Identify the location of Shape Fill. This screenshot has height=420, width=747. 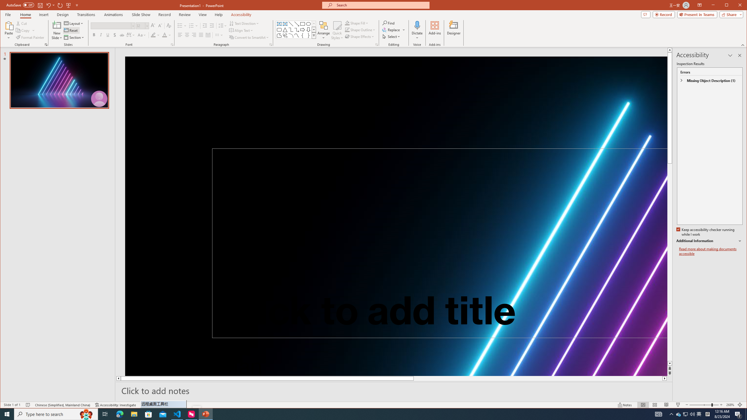
(357, 23).